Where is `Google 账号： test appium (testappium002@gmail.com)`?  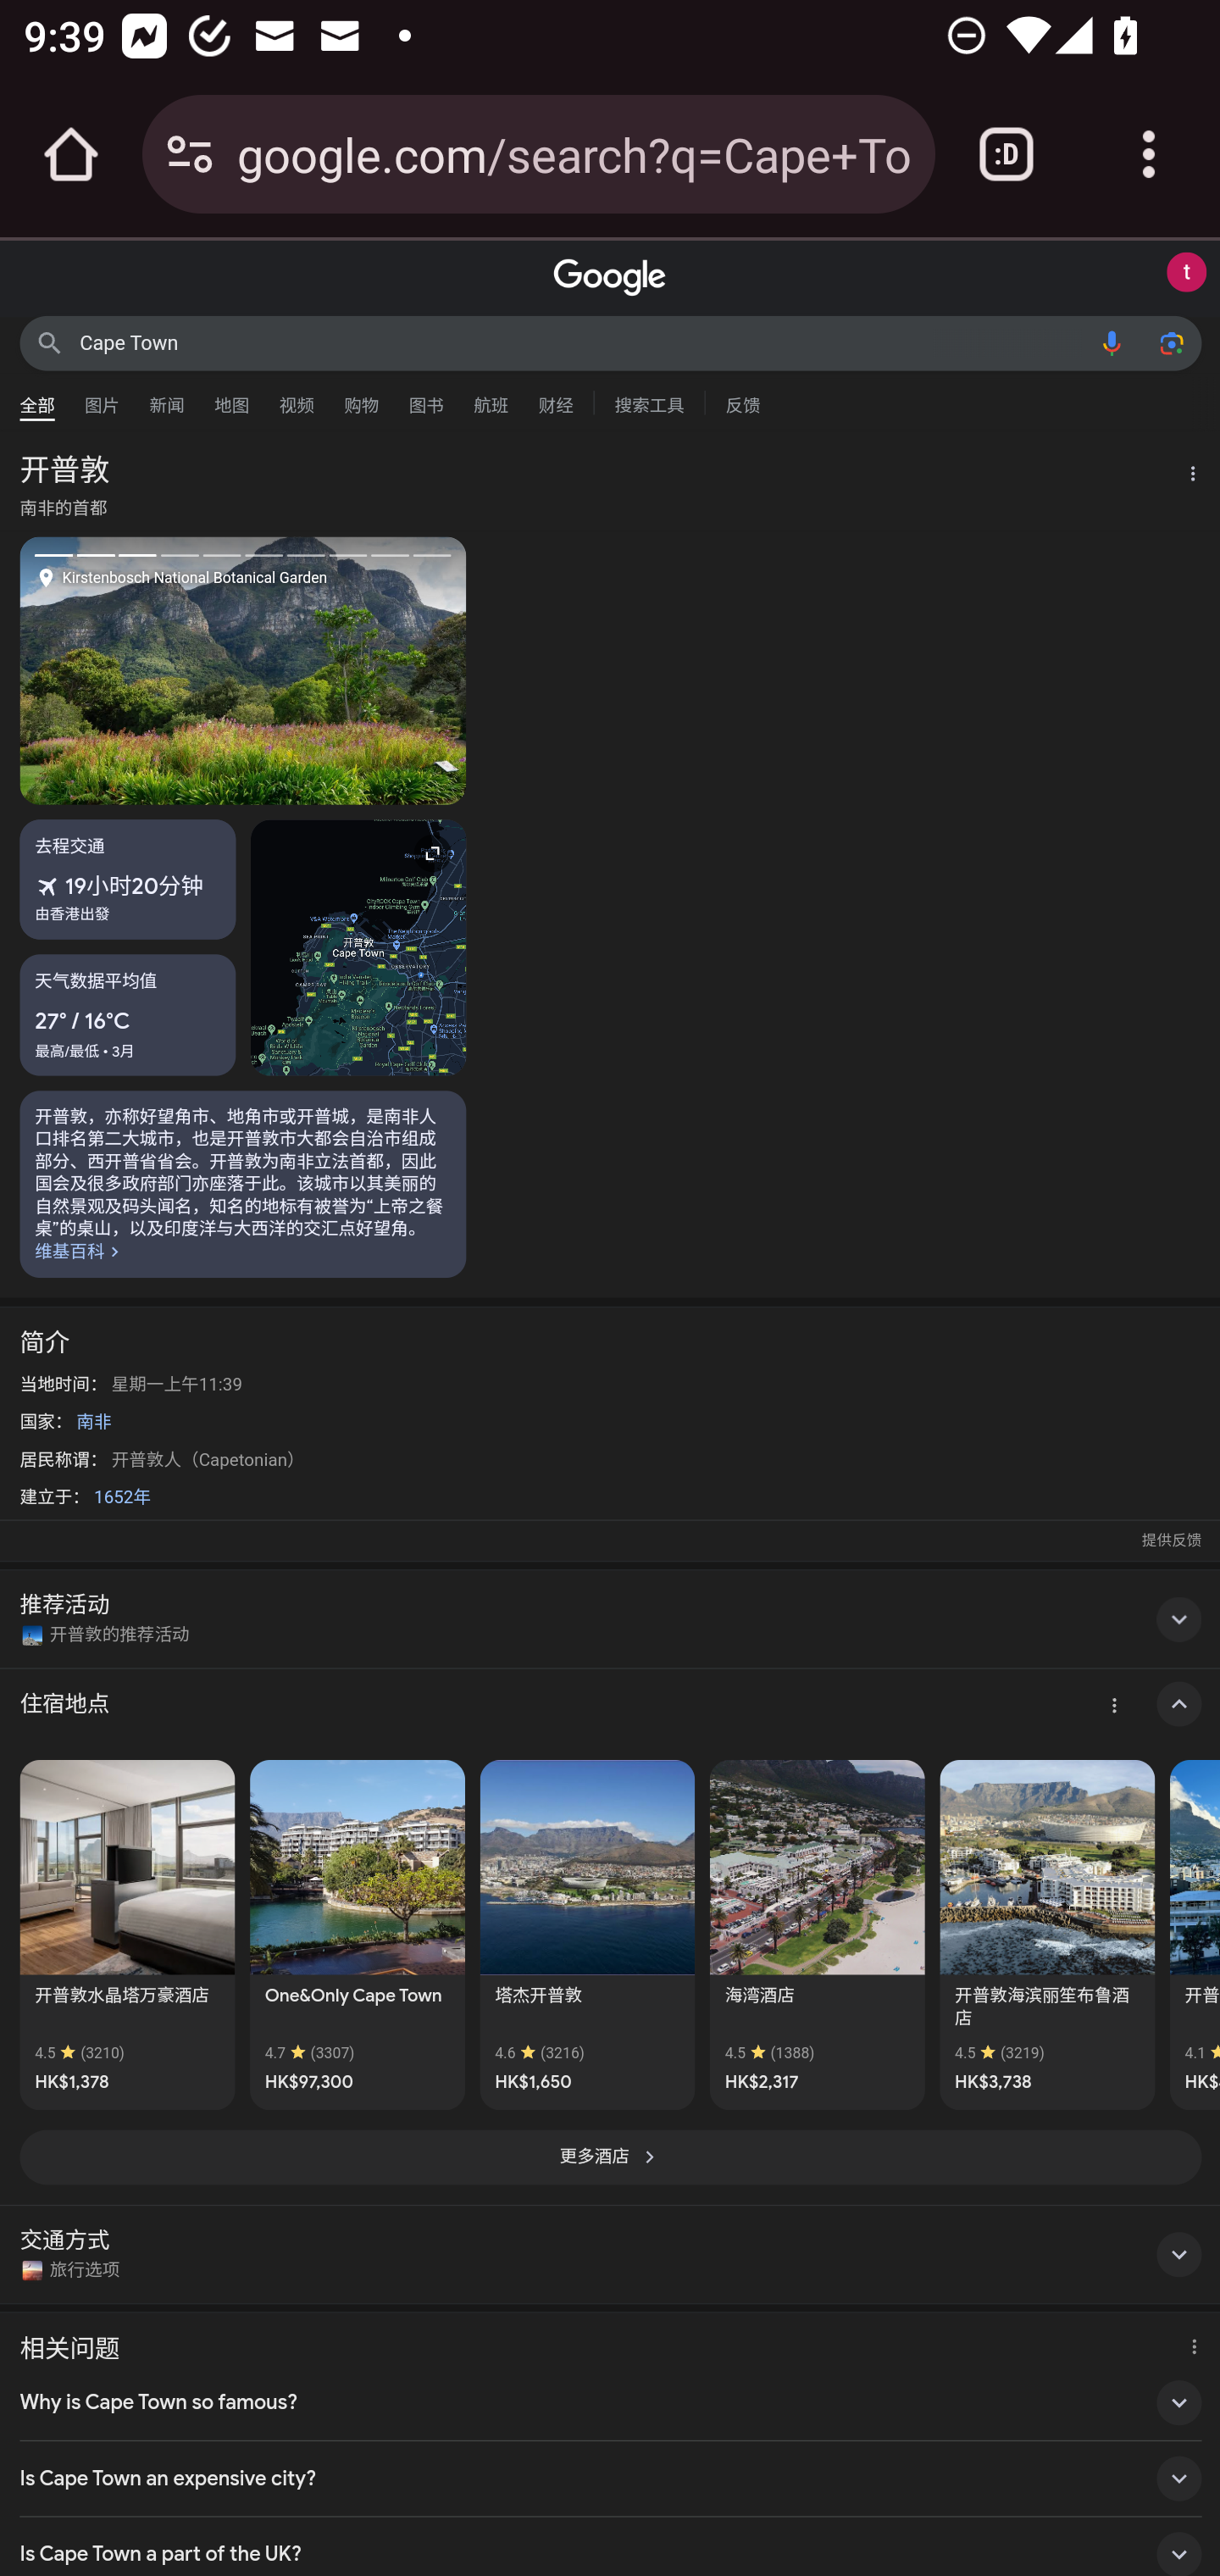 Google 账号： test appium (testappium002@gmail.com) is located at coordinates (1186, 273).